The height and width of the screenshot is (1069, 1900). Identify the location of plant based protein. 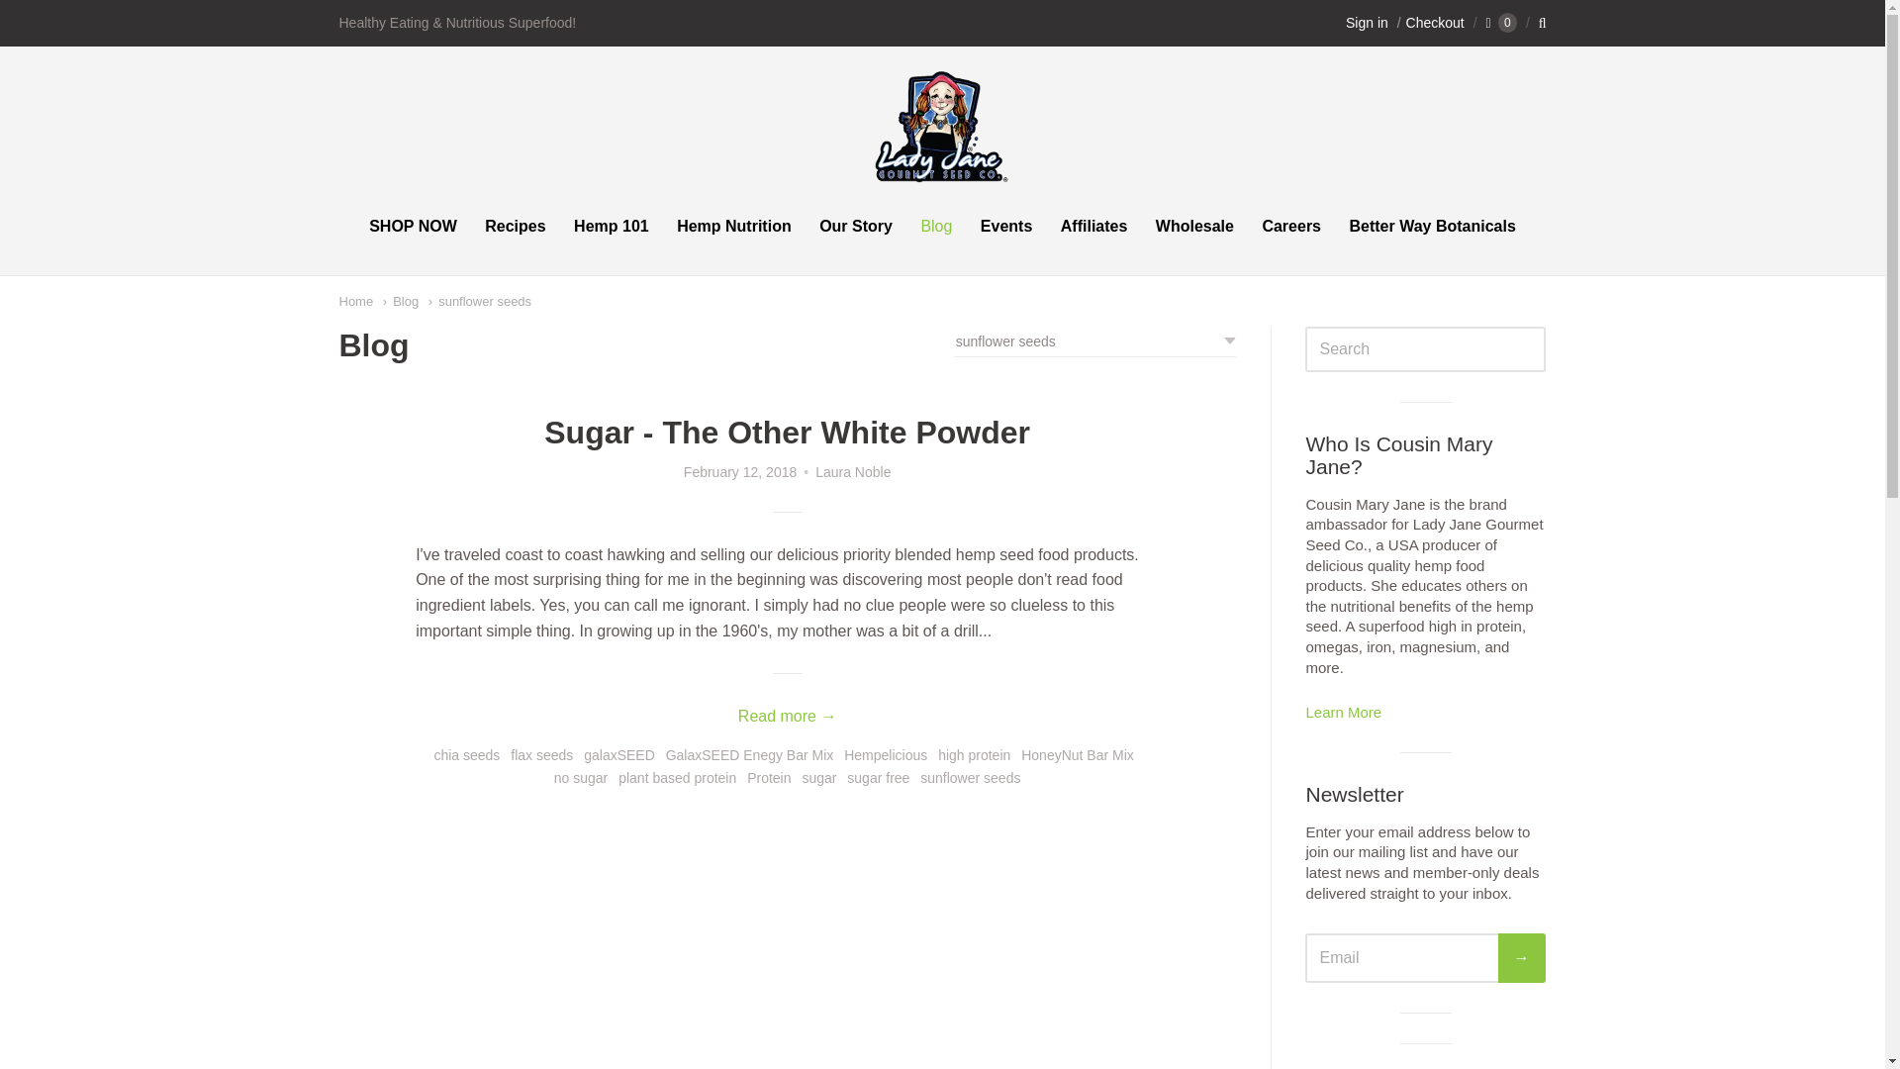
(677, 778).